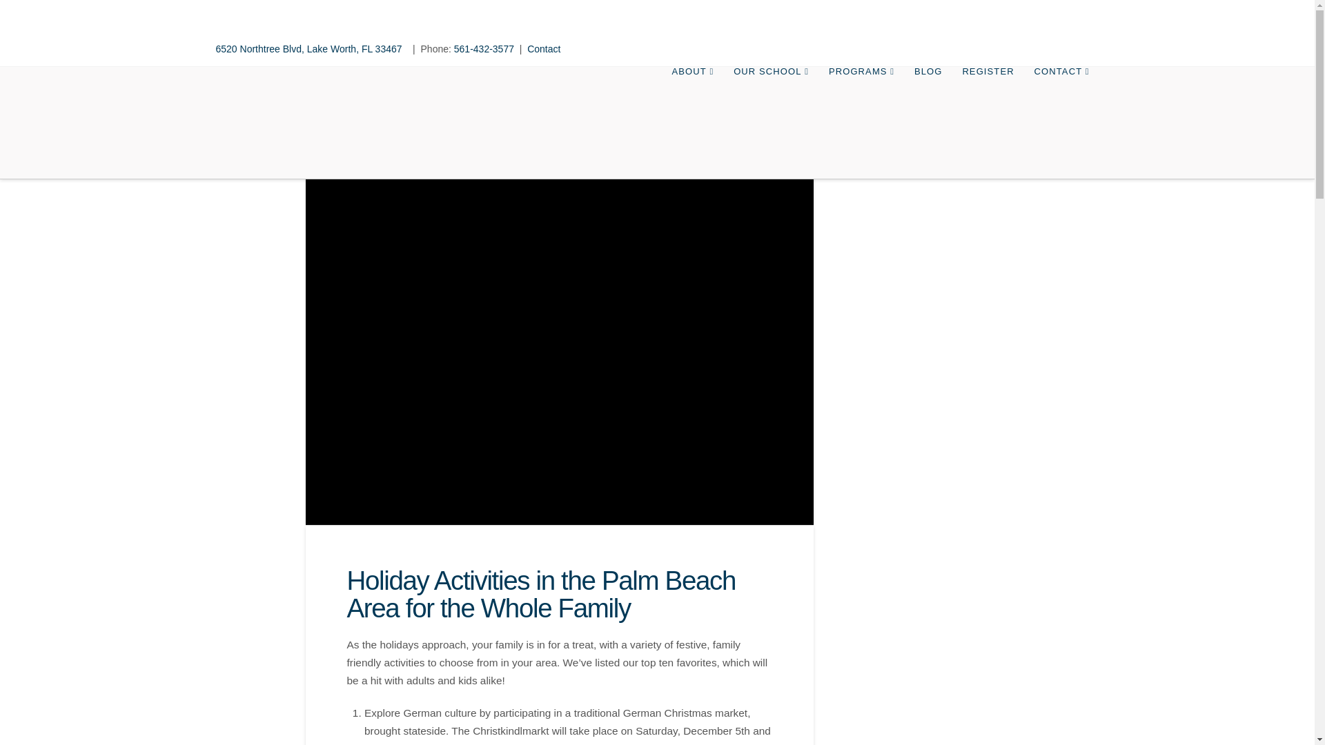  Describe the element at coordinates (861, 105) in the screenshot. I see `PROGRAMS` at that location.